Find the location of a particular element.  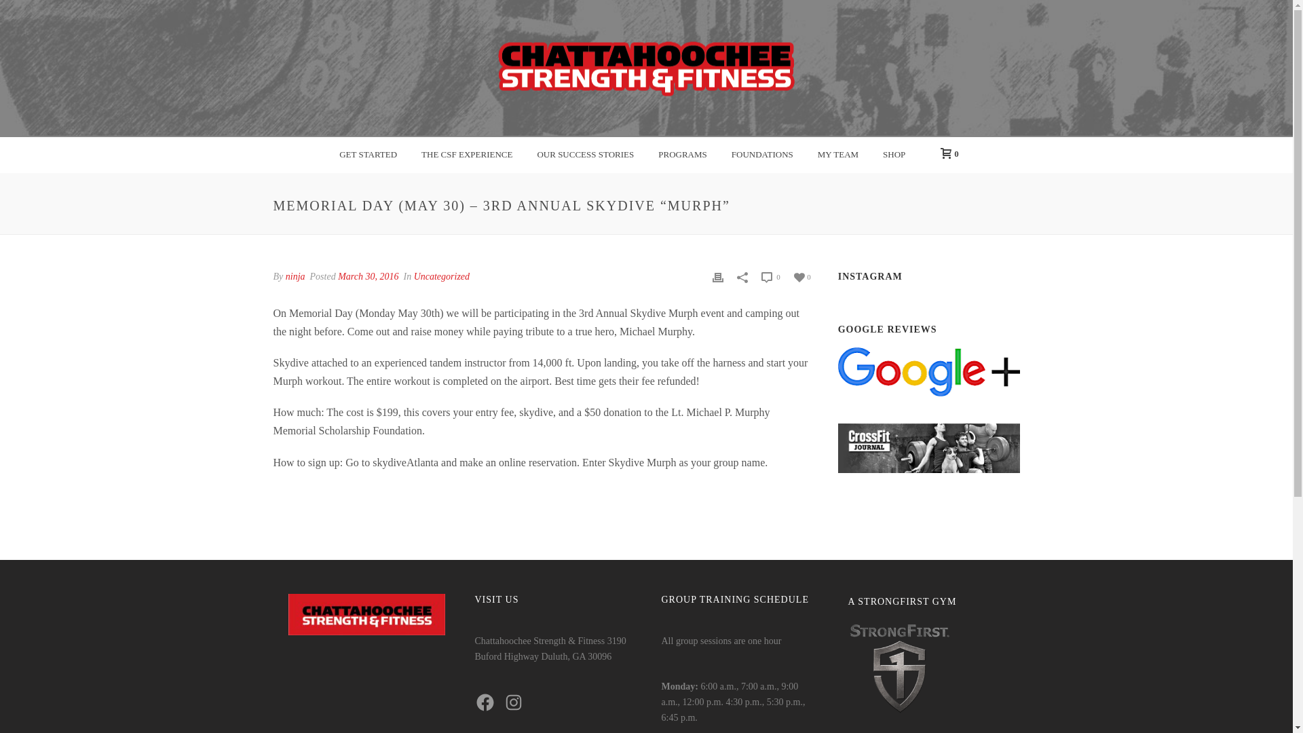

OUR SUCCESS STORIES is located at coordinates (585, 155).